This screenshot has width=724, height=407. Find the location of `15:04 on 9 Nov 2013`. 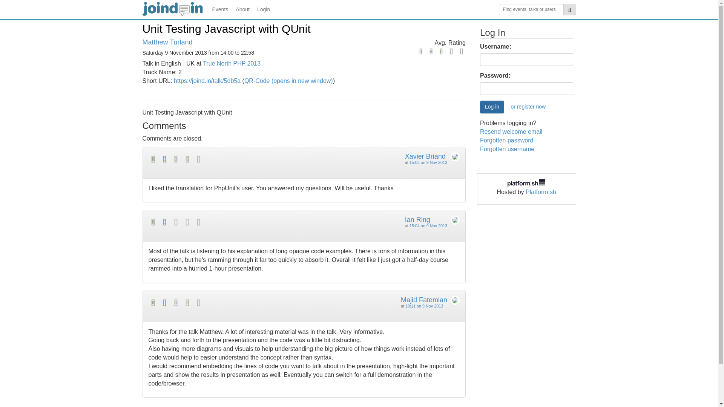

15:04 on 9 Nov 2013 is located at coordinates (428, 225).